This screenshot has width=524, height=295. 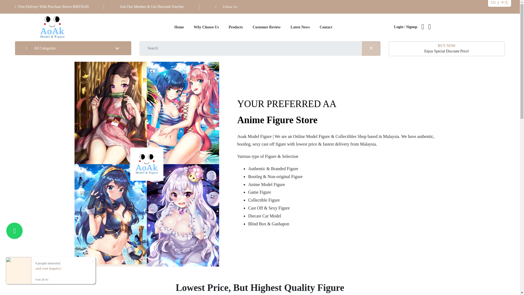 I want to click on Aoak Figure Store, so click(x=52, y=27).